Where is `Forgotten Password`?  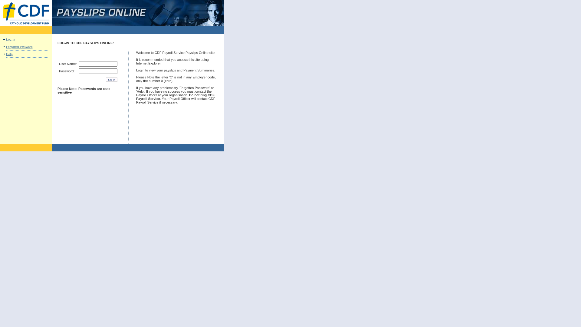 Forgotten Password is located at coordinates (19, 47).